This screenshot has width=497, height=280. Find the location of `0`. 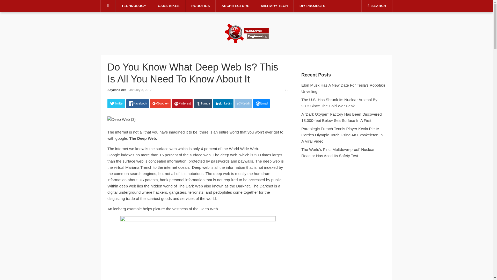

0 is located at coordinates (288, 90).